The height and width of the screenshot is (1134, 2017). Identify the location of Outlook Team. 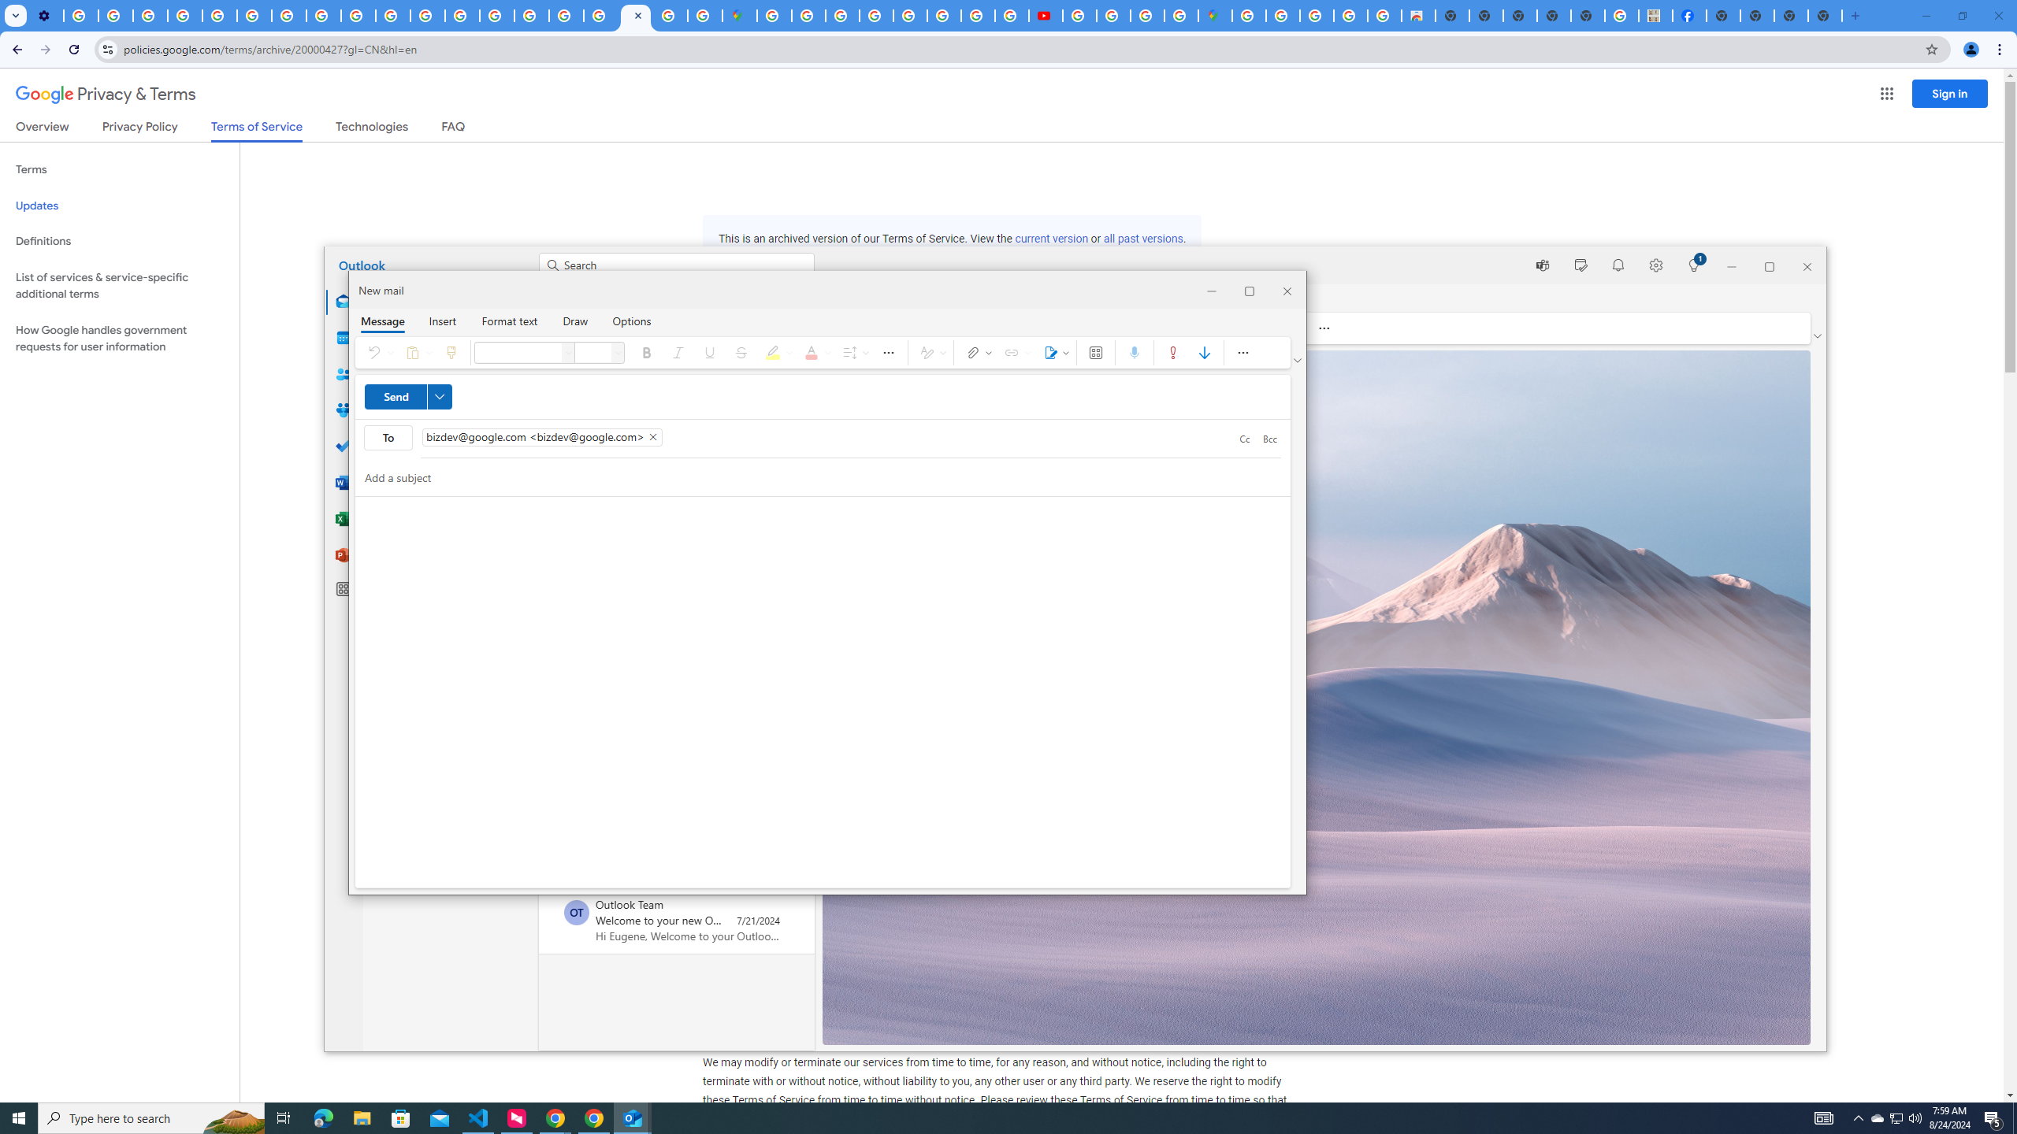
(577, 913).